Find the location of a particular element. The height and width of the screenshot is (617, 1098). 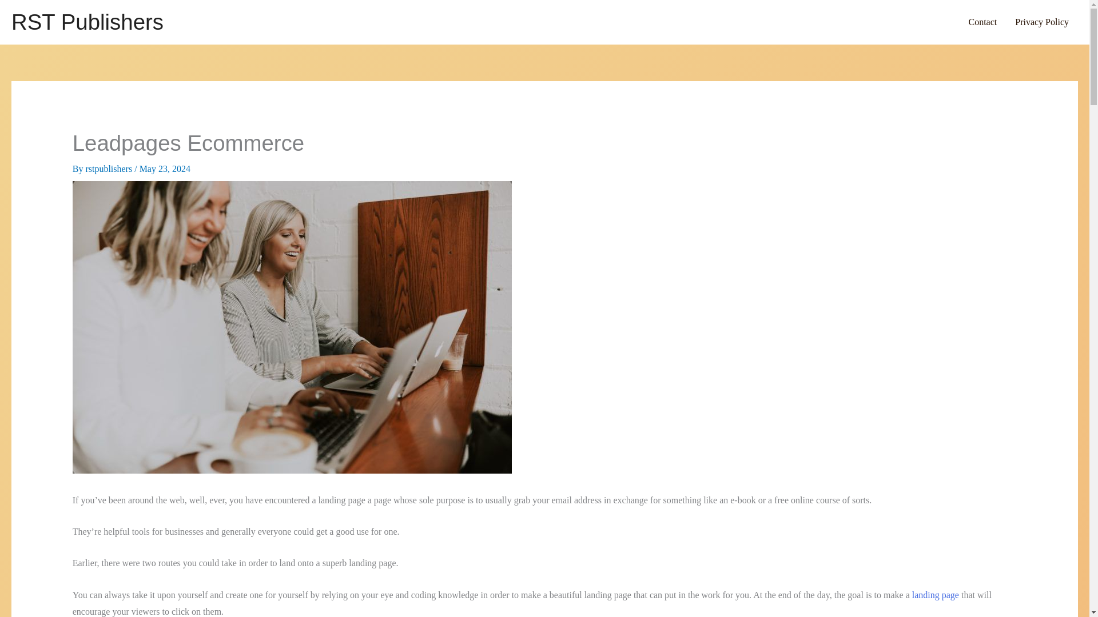

rstpublishers is located at coordinates (110, 169).